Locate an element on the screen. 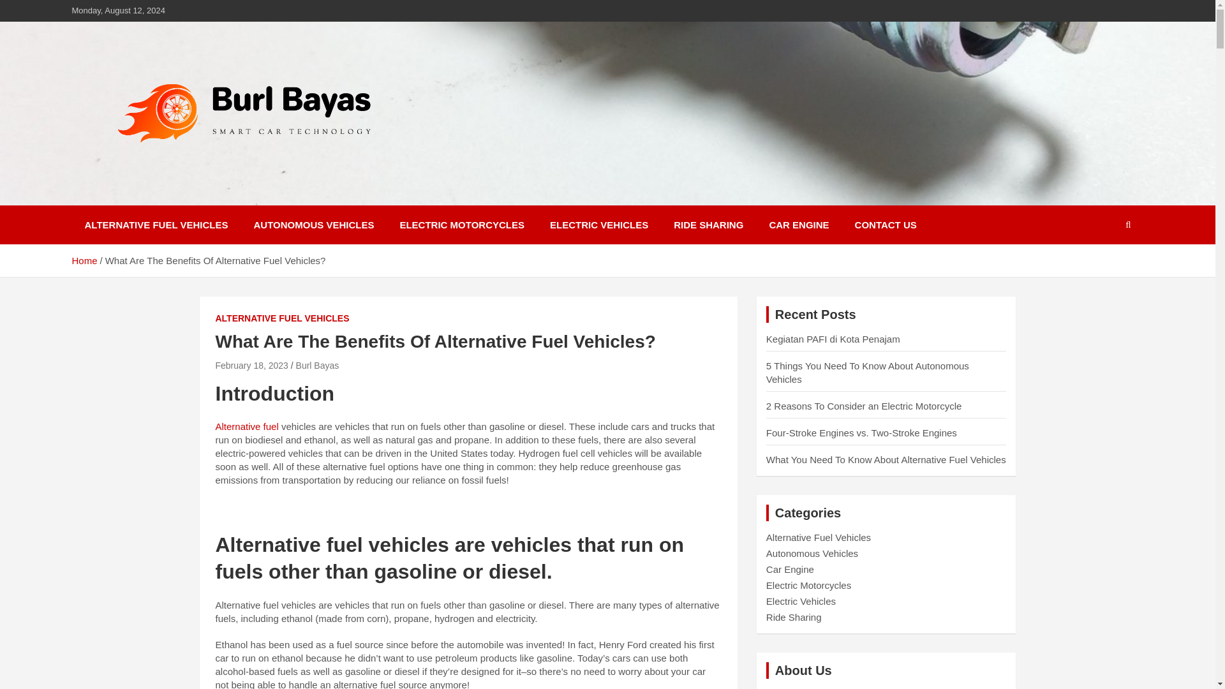 This screenshot has height=689, width=1225. ALTERNATIVE FUEL VEHICLES is located at coordinates (282, 319).